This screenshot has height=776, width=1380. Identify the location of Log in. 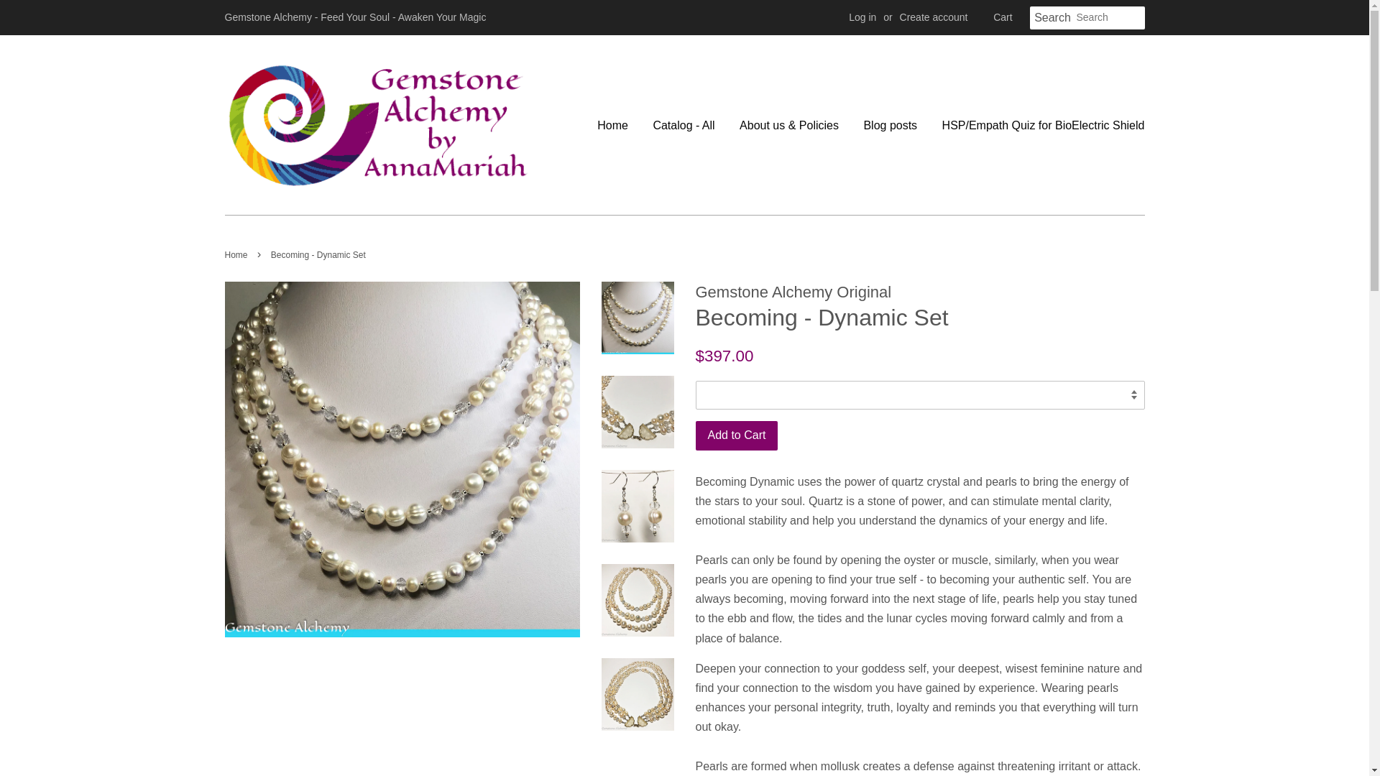
(862, 17).